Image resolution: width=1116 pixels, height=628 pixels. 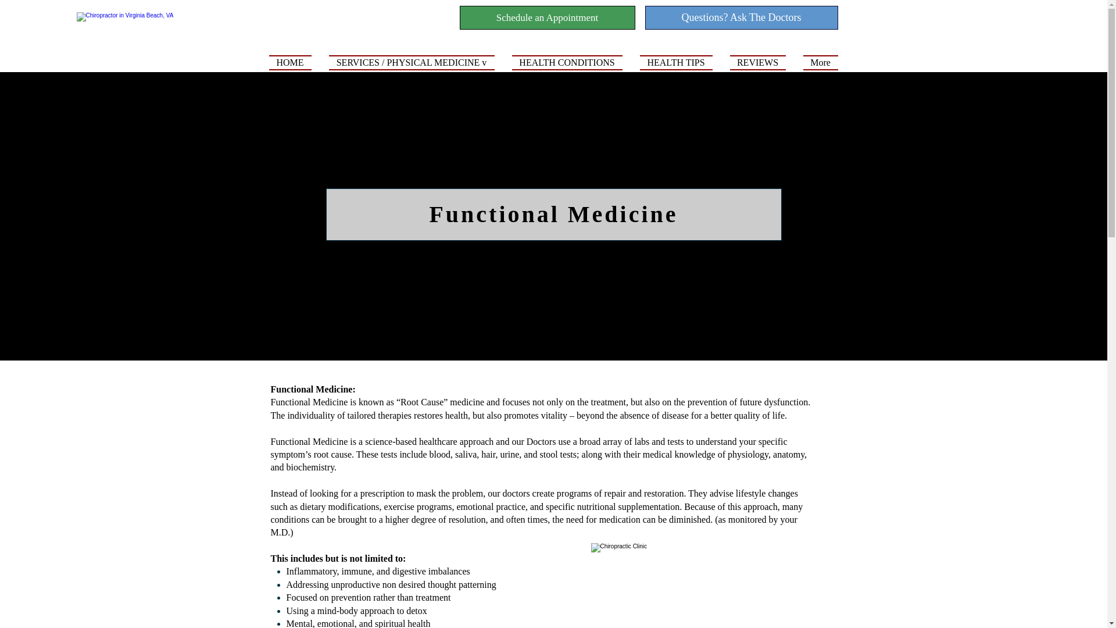 What do you see at coordinates (757, 62) in the screenshot?
I see `REVIEWS` at bounding box center [757, 62].